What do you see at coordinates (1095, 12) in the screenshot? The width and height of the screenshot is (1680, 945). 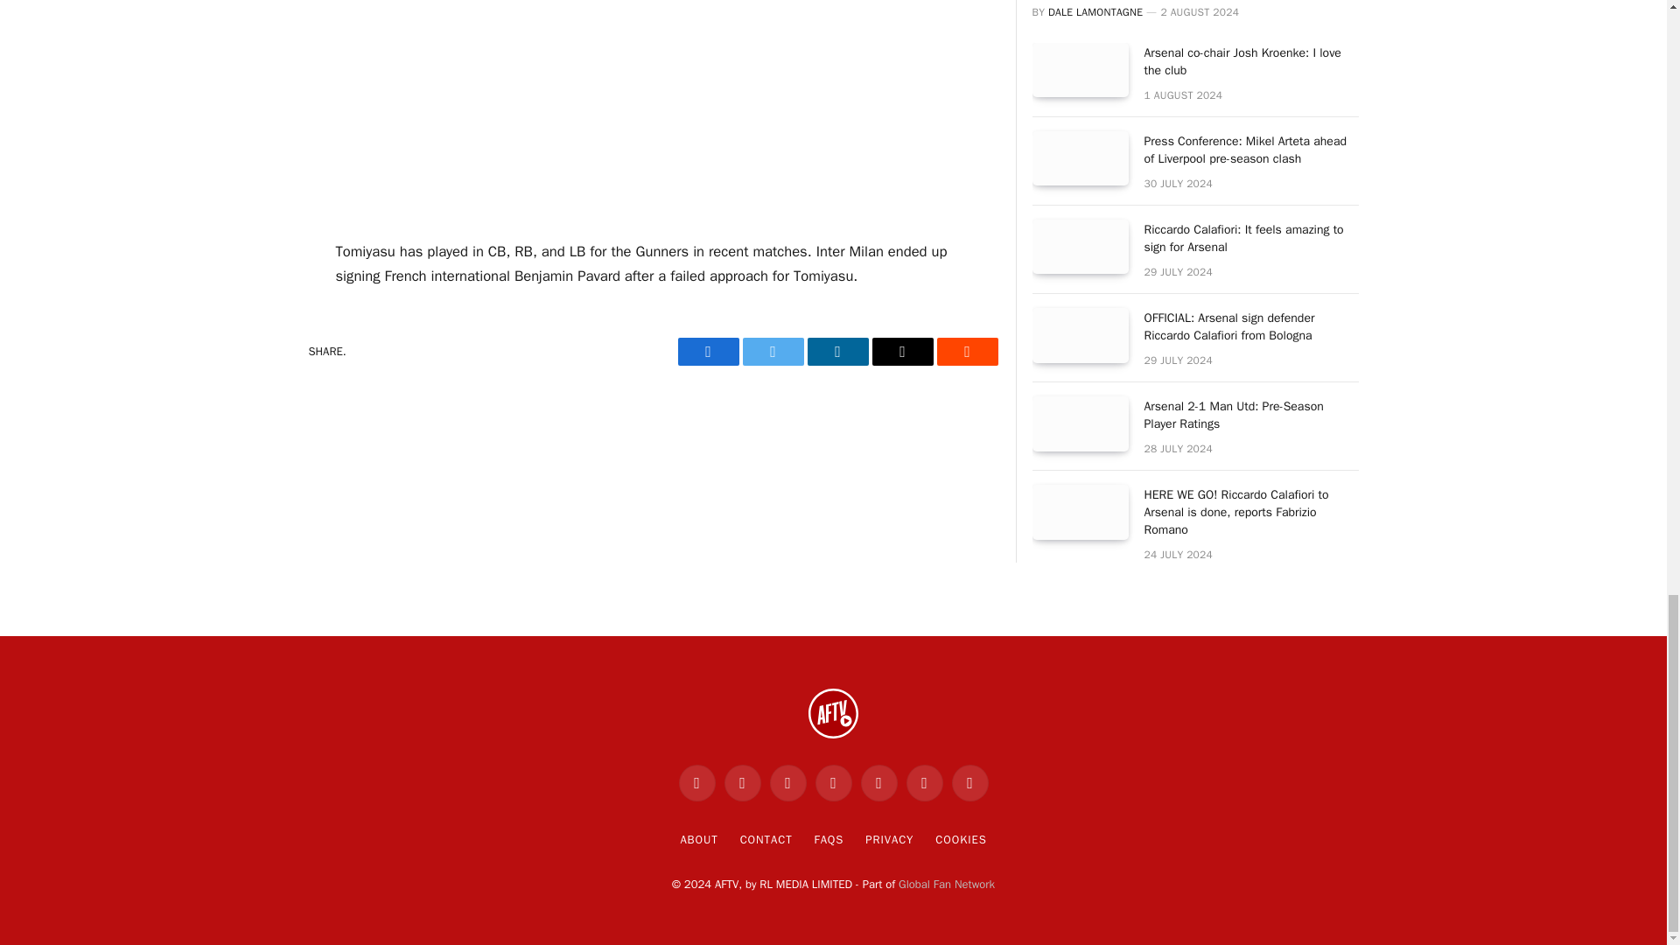 I see `Posts by Dale Lamontagne` at bounding box center [1095, 12].